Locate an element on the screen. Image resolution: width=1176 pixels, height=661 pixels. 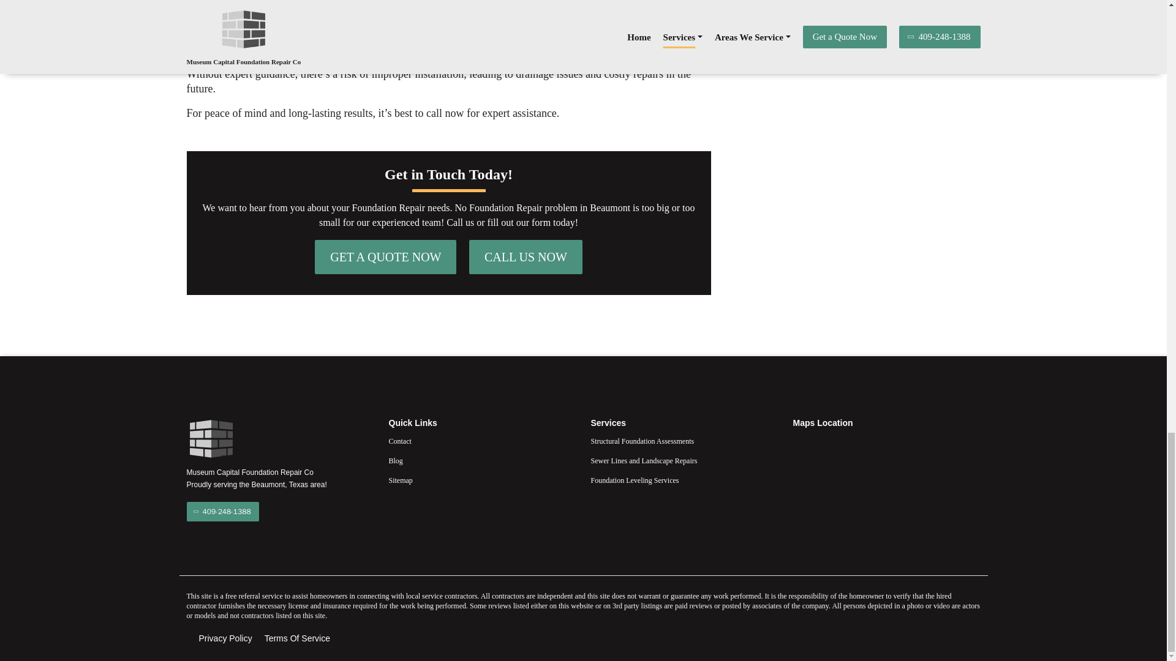
409-248-1388 is located at coordinates (222, 512).